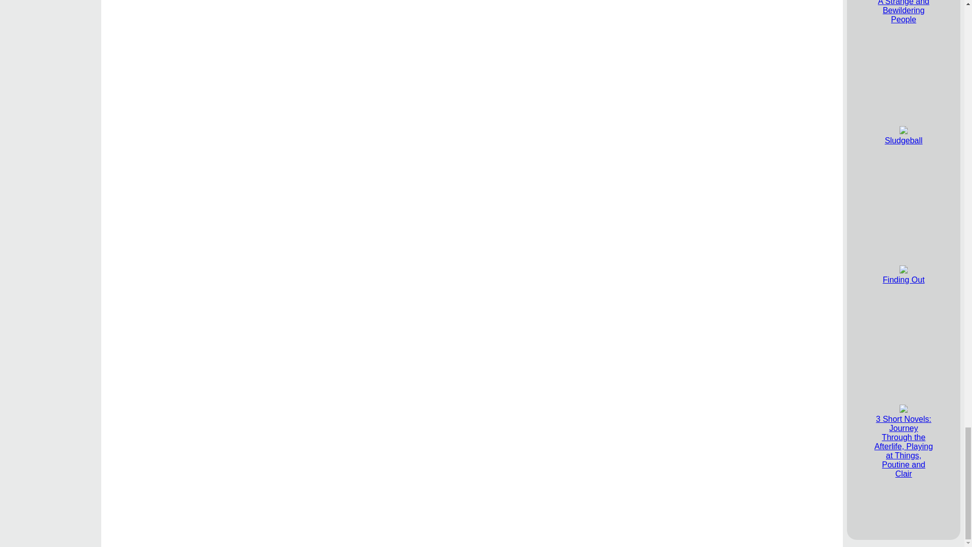 This screenshot has height=547, width=972. What do you see at coordinates (903, 12) in the screenshot?
I see `A Strange and Bewildering People` at bounding box center [903, 12].